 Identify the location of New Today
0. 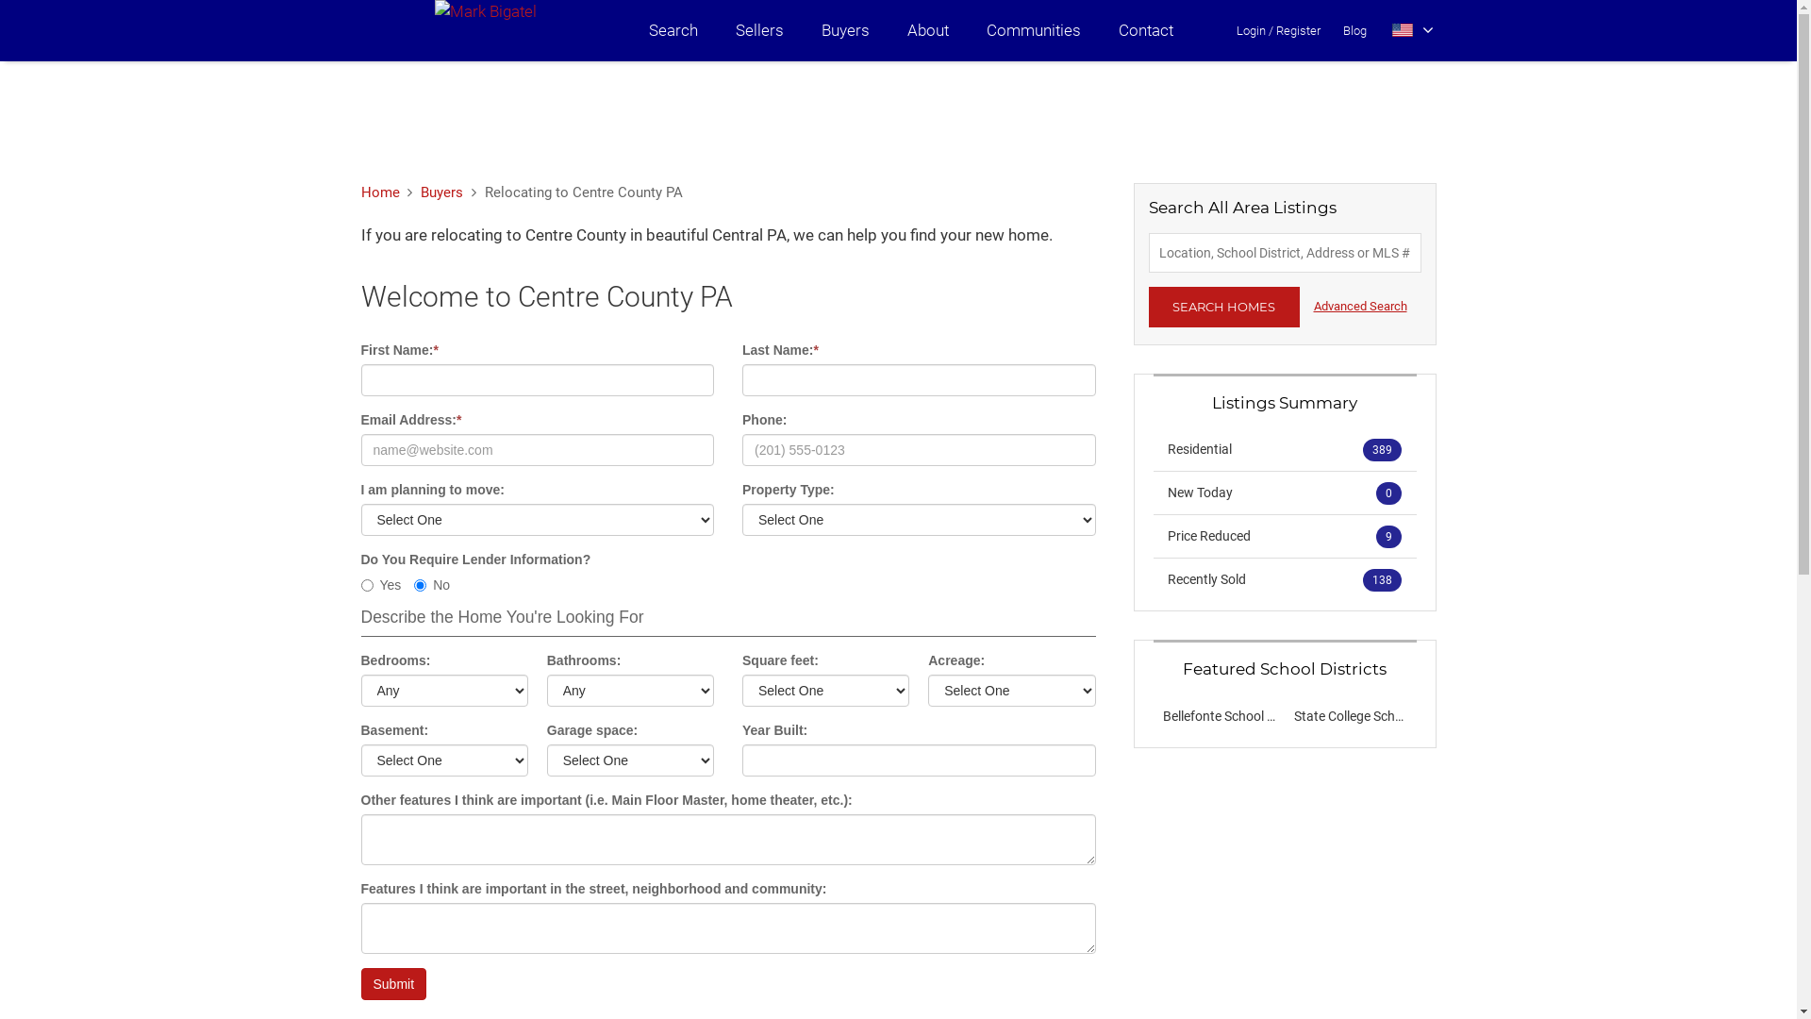
(1285, 493).